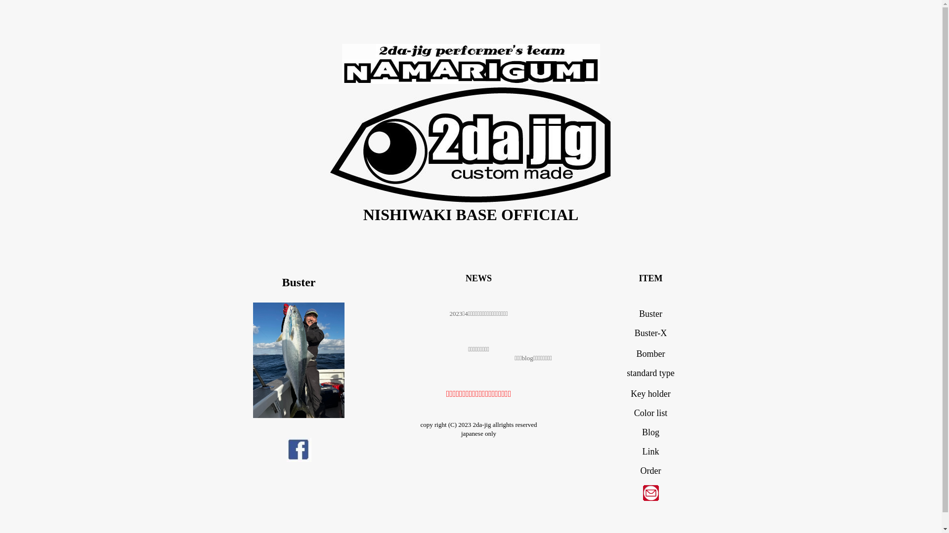 This screenshot has width=949, height=533. I want to click on standard type, so click(650, 373).